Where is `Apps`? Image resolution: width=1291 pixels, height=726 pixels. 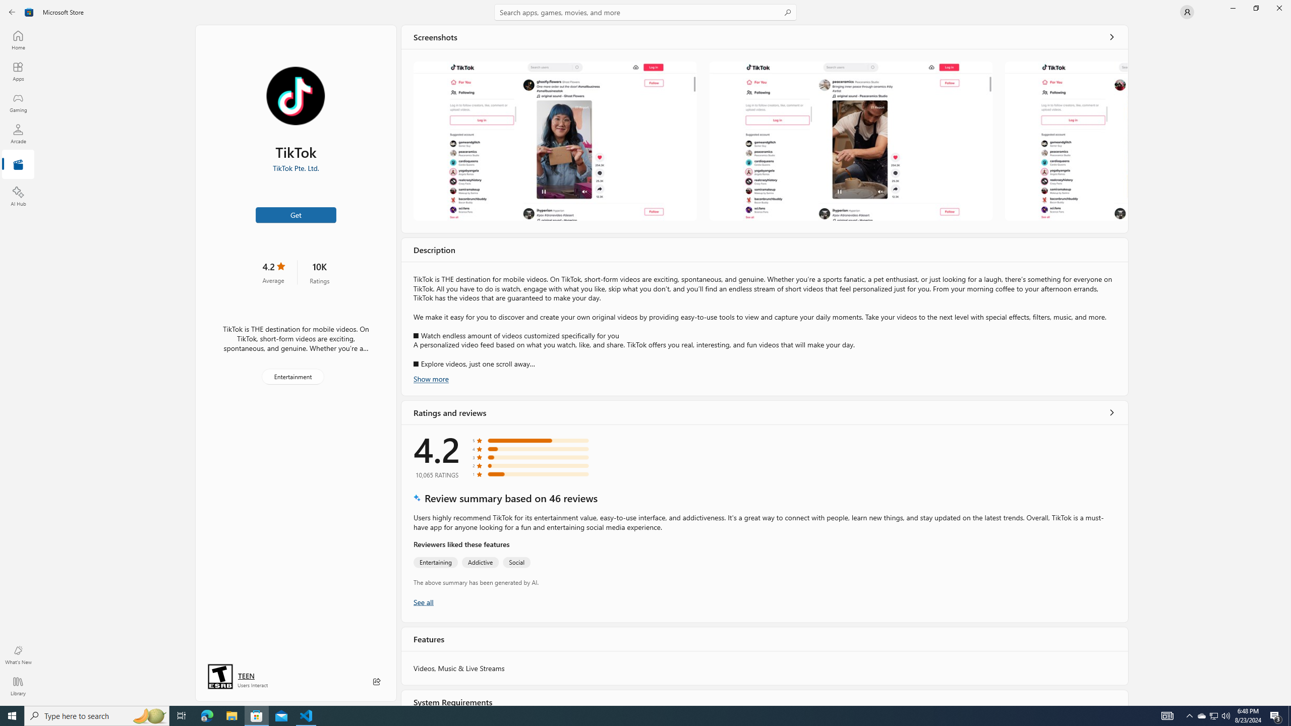
Apps is located at coordinates (18, 71).